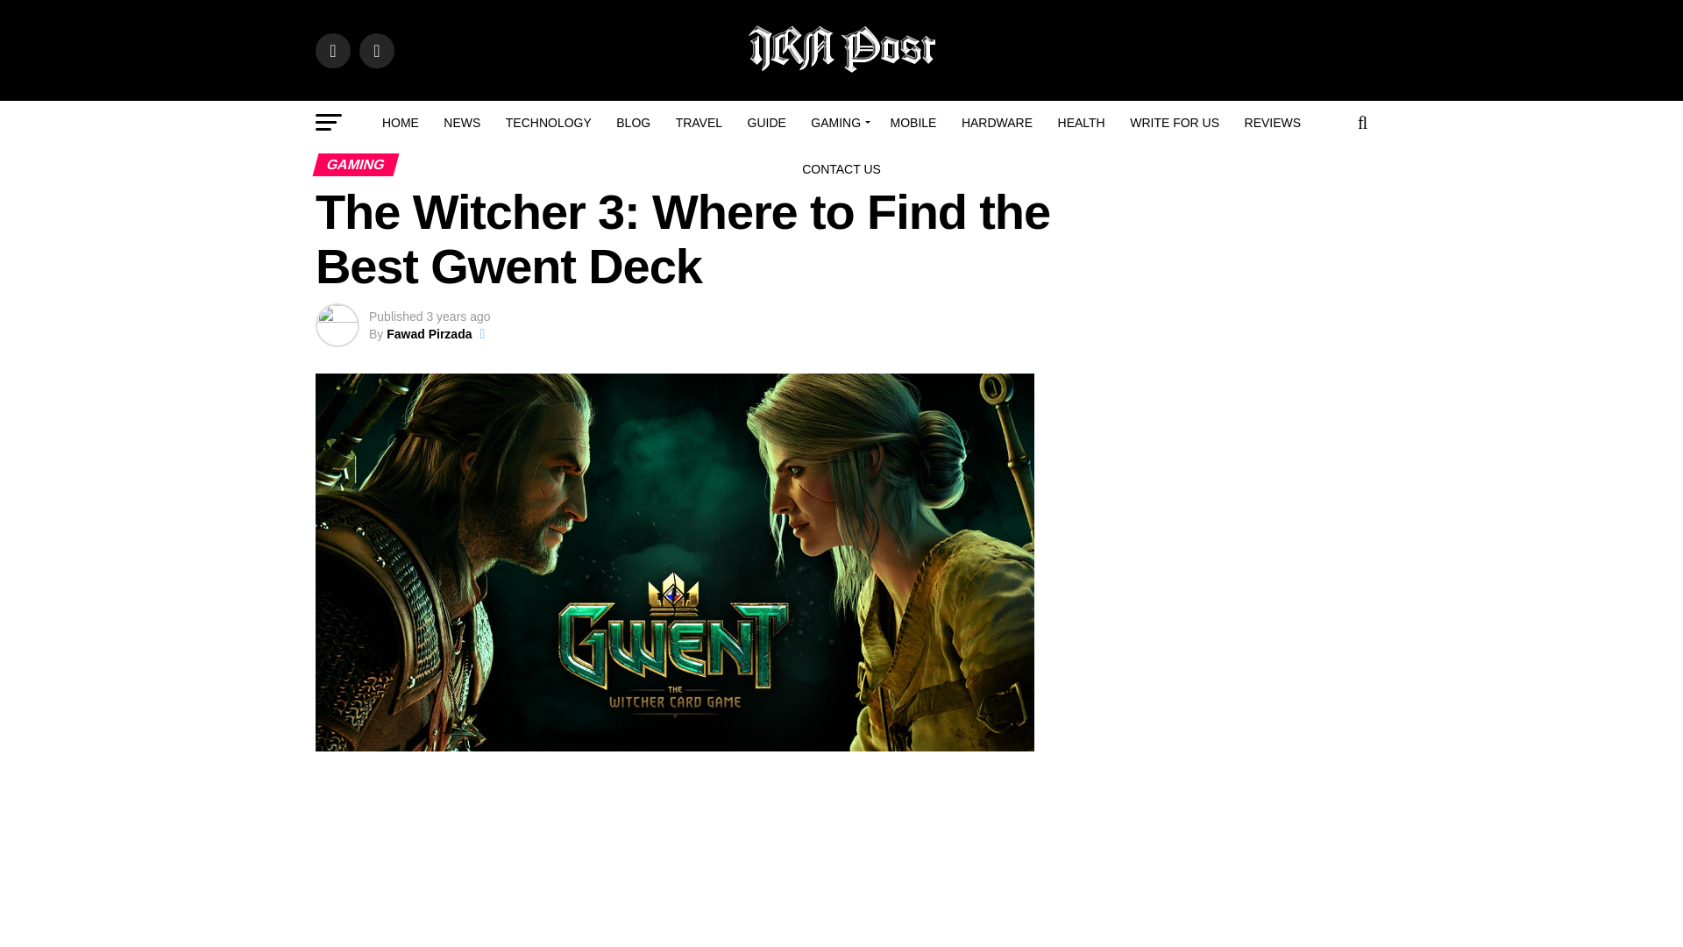 This screenshot has width=1683, height=947. What do you see at coordinates (400, 123) in the screenshot?
I see `HOME` at bounding box center [400, 123].